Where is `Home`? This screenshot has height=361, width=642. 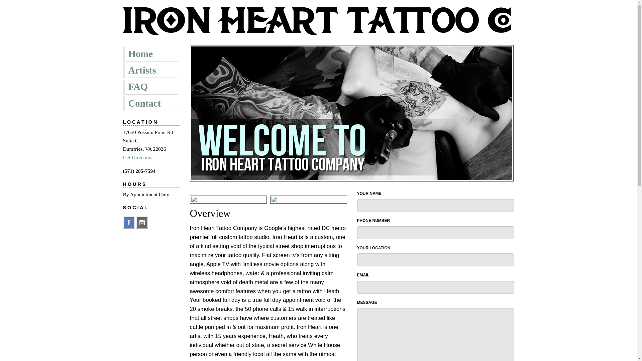 Home is located at coordinates (150, 54).